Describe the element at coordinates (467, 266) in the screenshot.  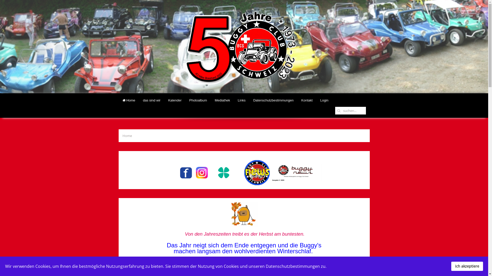
I see `ich akzeptiere` at that location.